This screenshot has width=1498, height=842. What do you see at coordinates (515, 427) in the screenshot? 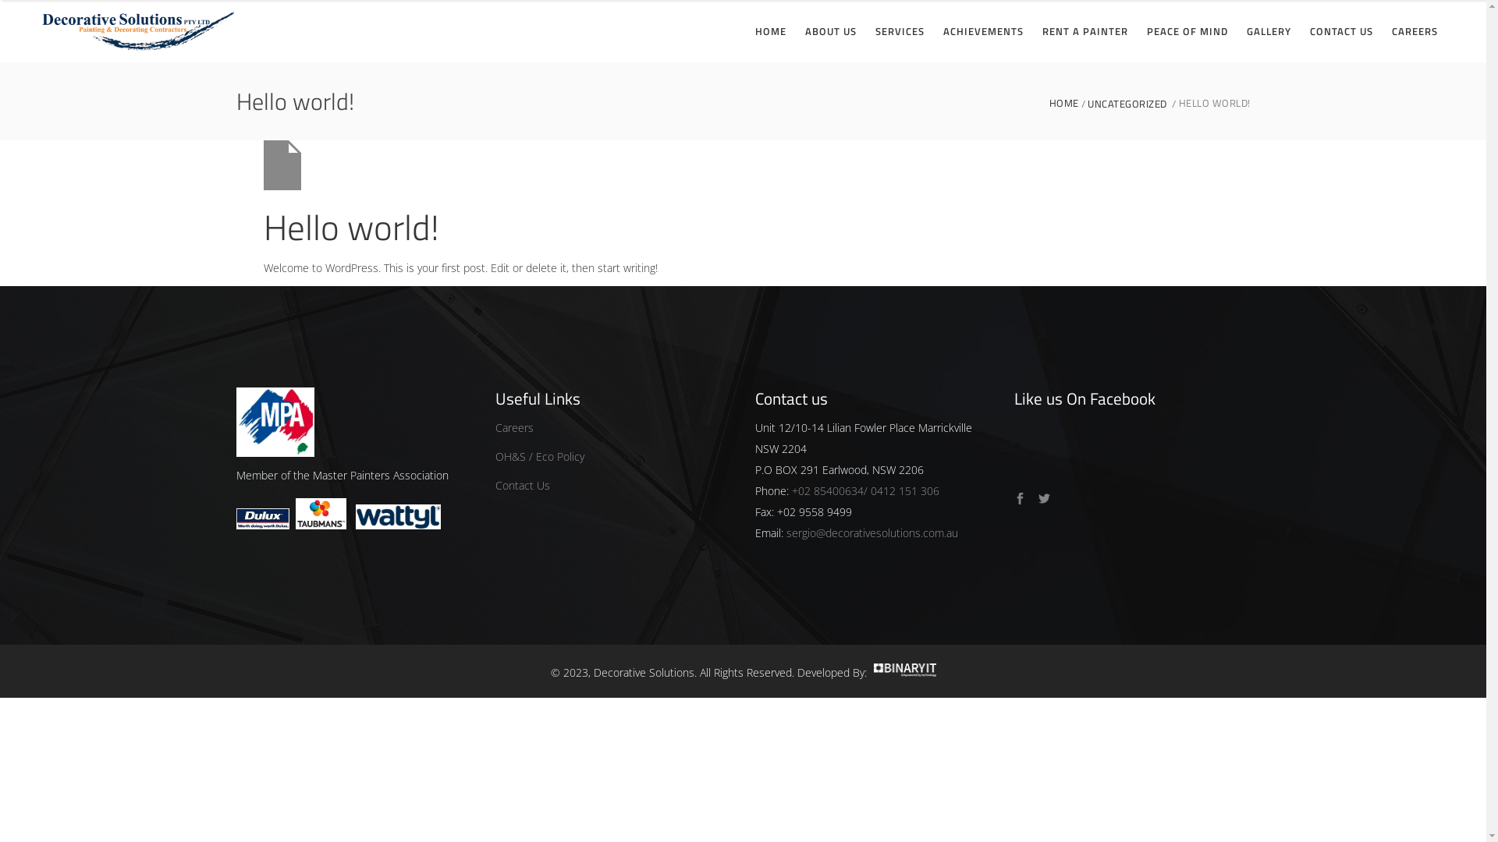
I see `Careers` at bounding box center [515, 427].